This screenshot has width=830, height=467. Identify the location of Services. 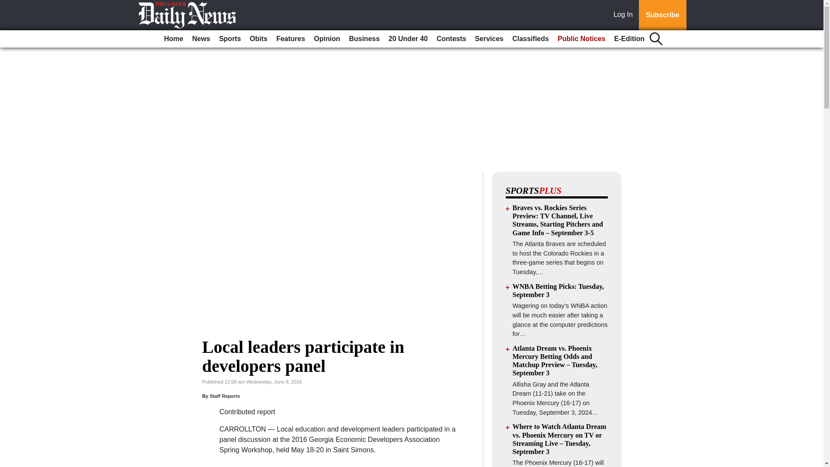
(489, 39).